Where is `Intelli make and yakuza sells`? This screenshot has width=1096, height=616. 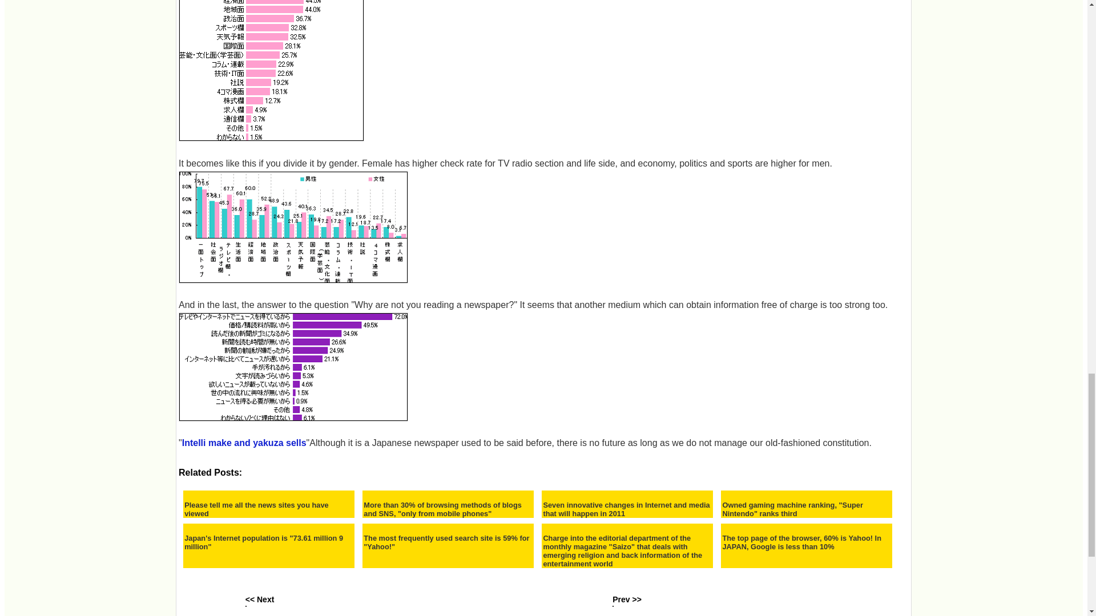
Intelli make and yakuza sells is located at coordinates (244, 443).